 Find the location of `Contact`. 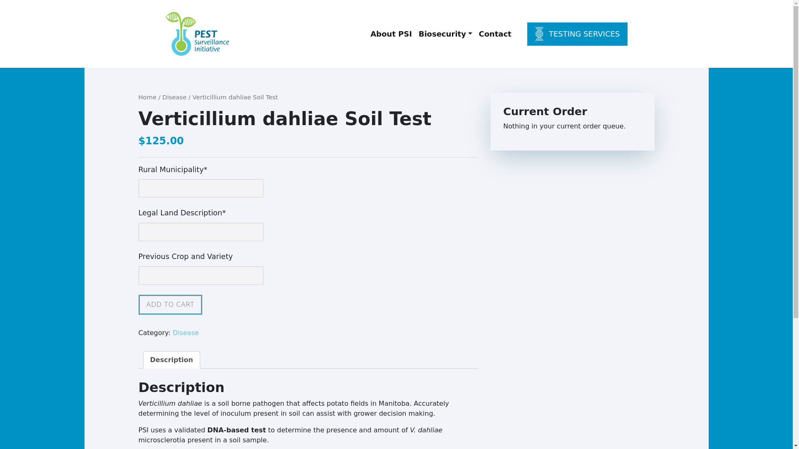

Contact is located at coordinates (495, 34).